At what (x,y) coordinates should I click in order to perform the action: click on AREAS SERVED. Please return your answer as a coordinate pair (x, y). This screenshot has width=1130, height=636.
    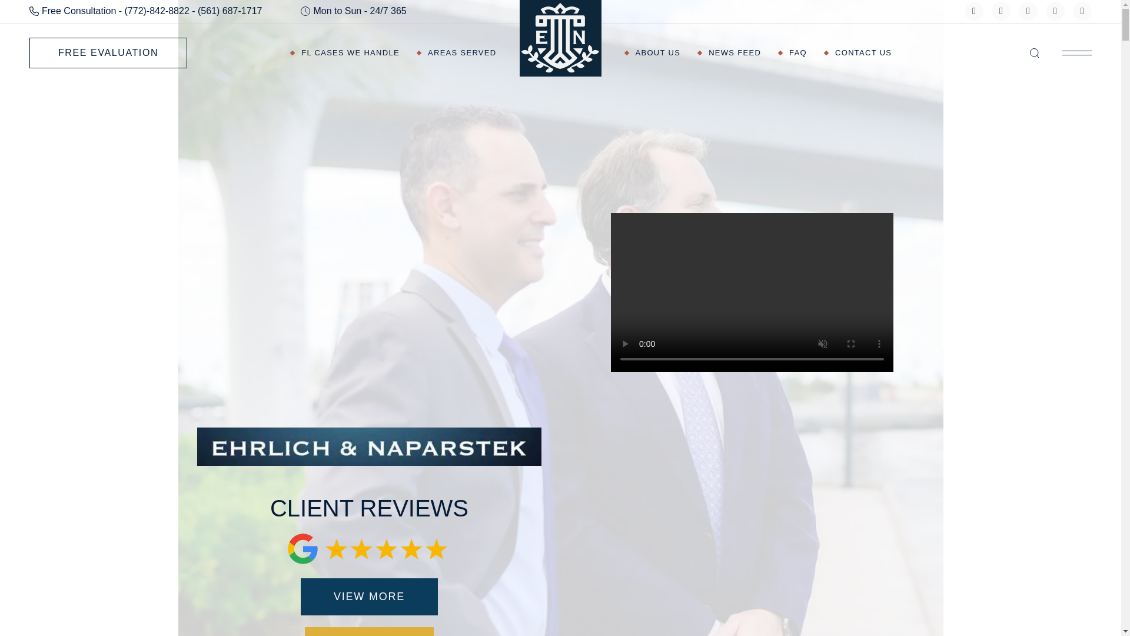
    Looking at the image, I should click on (457, 53).